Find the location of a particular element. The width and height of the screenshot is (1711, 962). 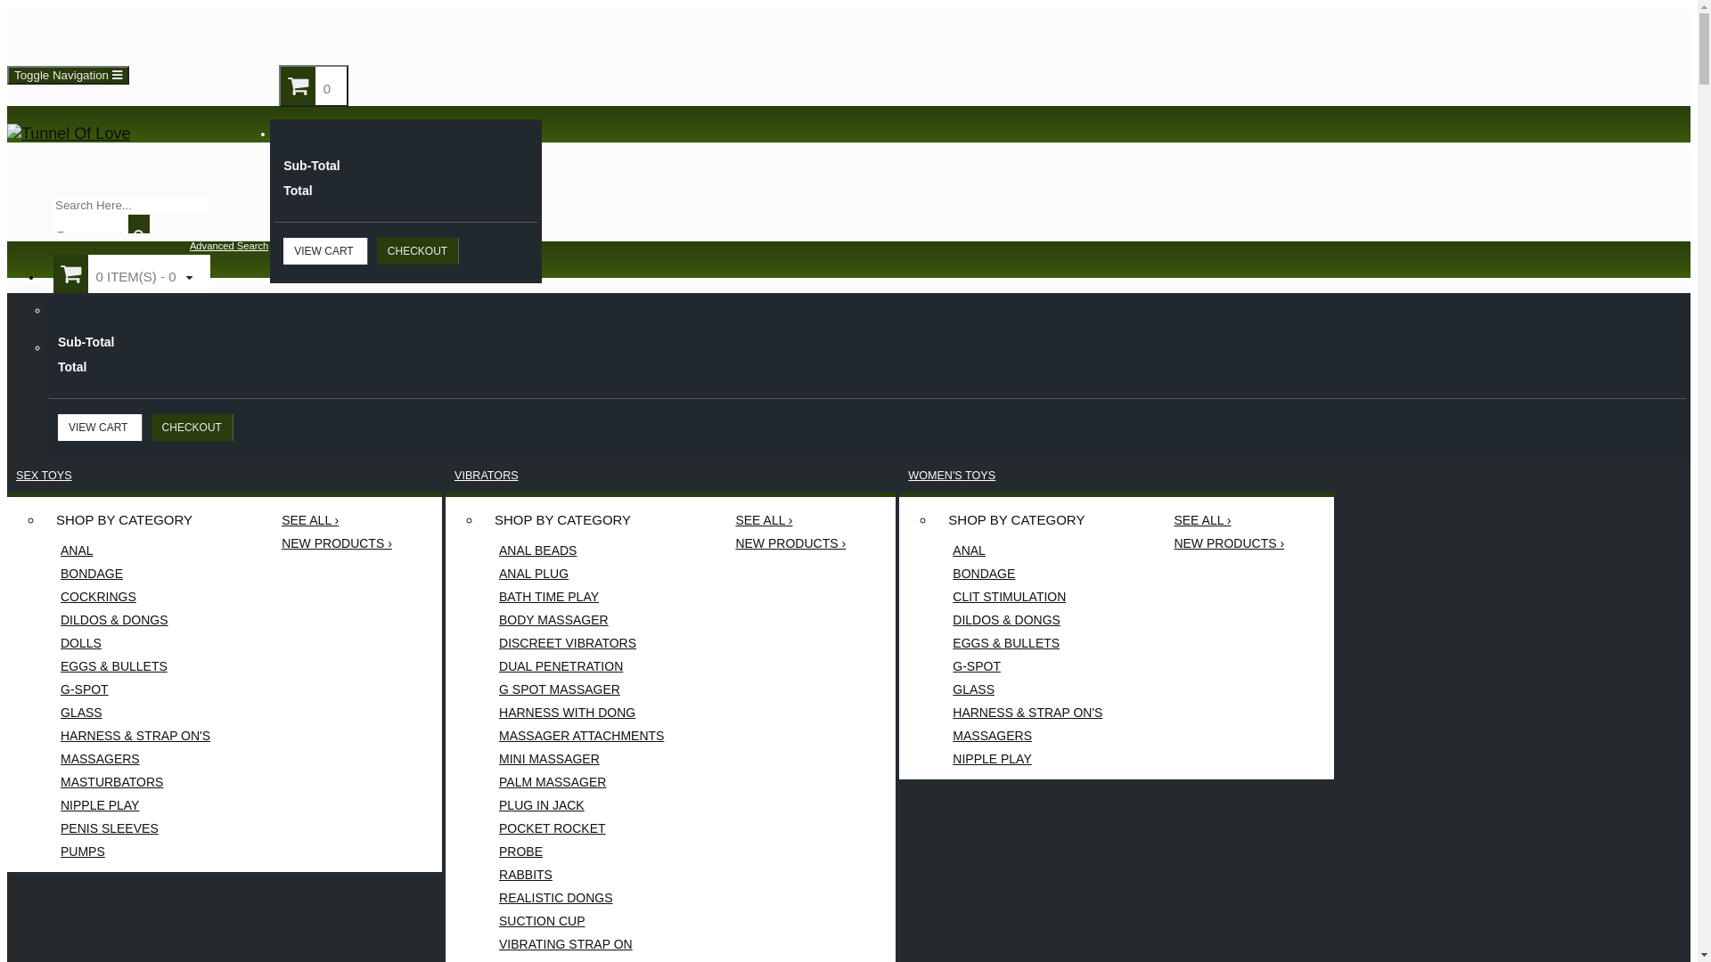

Help is located at coordinates (114, 36).